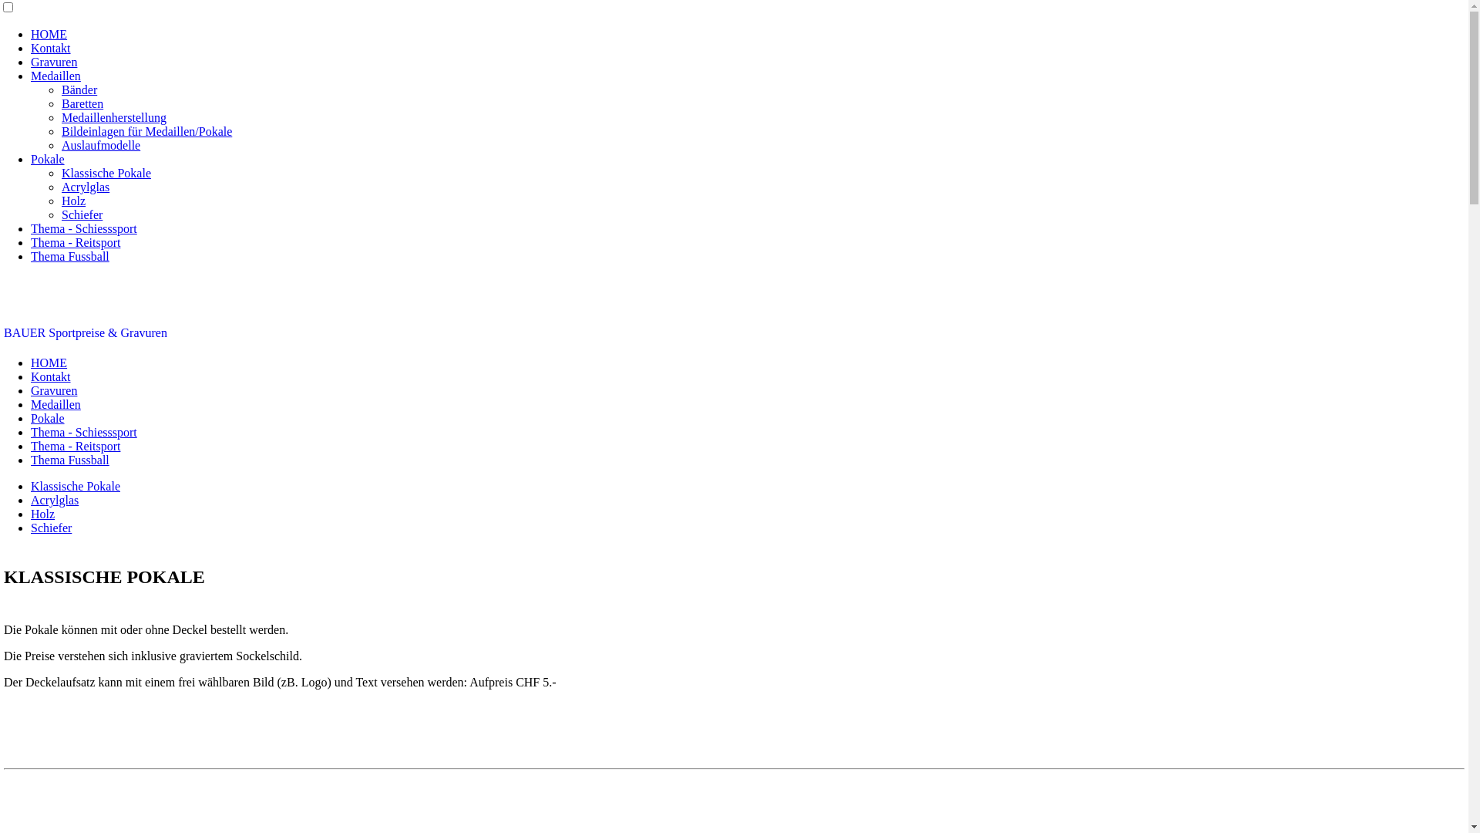 The image size is (1480, 833). What do you see at coordinates (76, 446) in the screenshot?
I see `Thema - Reitsport` at bounding box center [76, 446].